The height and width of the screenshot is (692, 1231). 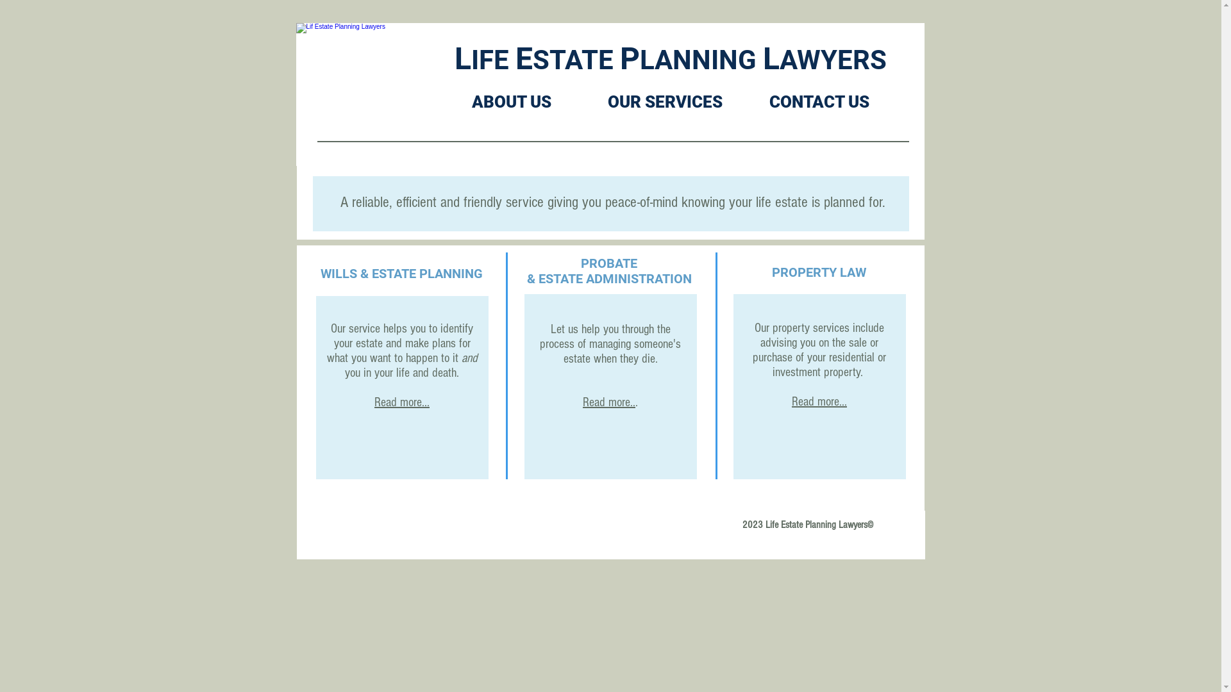 I want to click on L, so click(x=771, y=58).